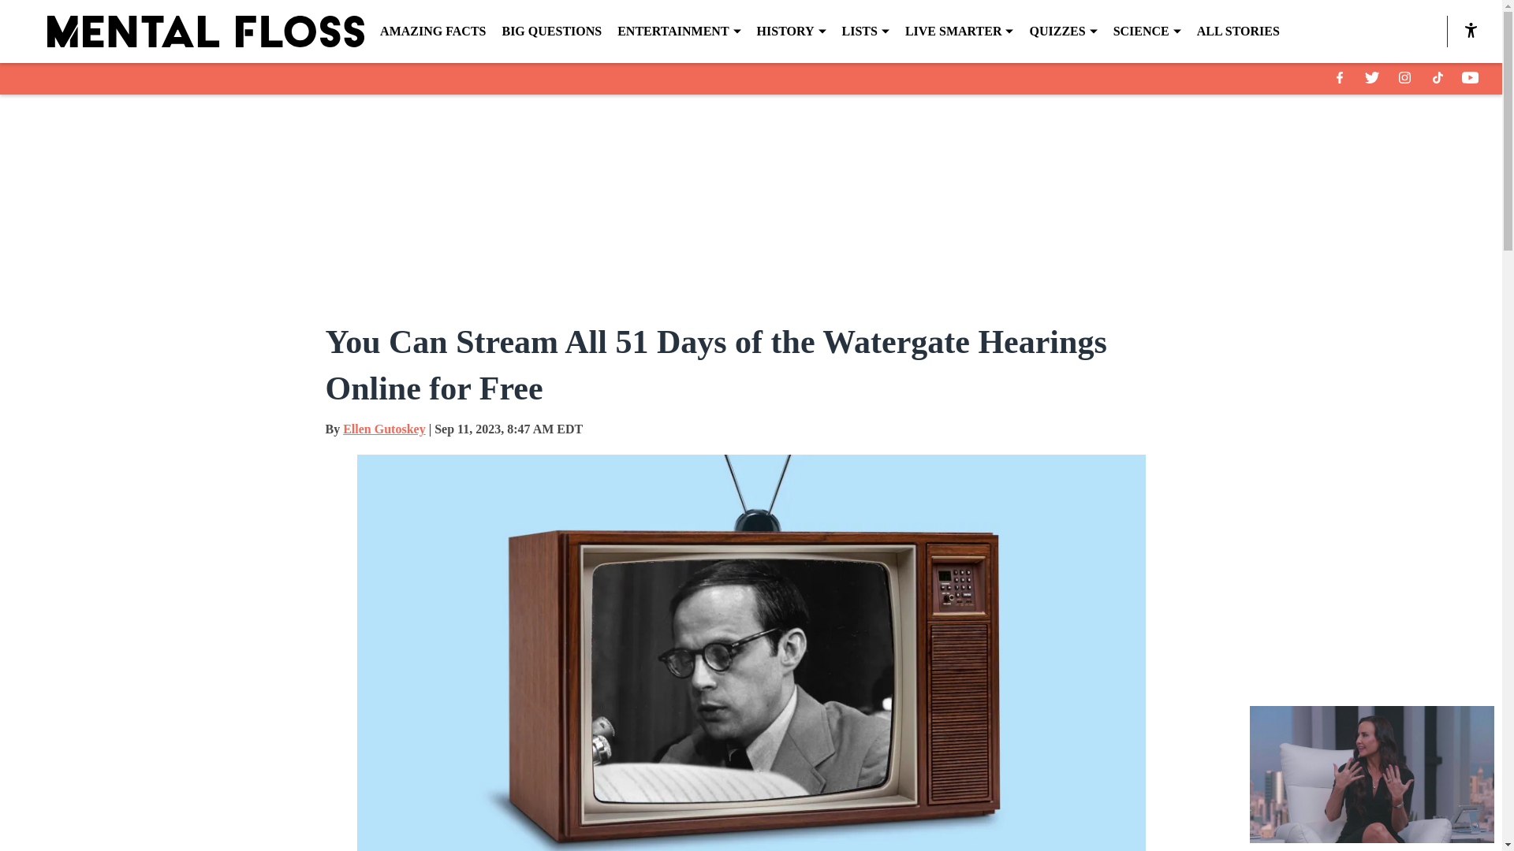 Image resolution: width=1514 pixels, height=851 pixels. What do you see at coordinates (550, 32) in the screenshot?
I see `BIG QUESTIONS` at bounding box center [550, 32].